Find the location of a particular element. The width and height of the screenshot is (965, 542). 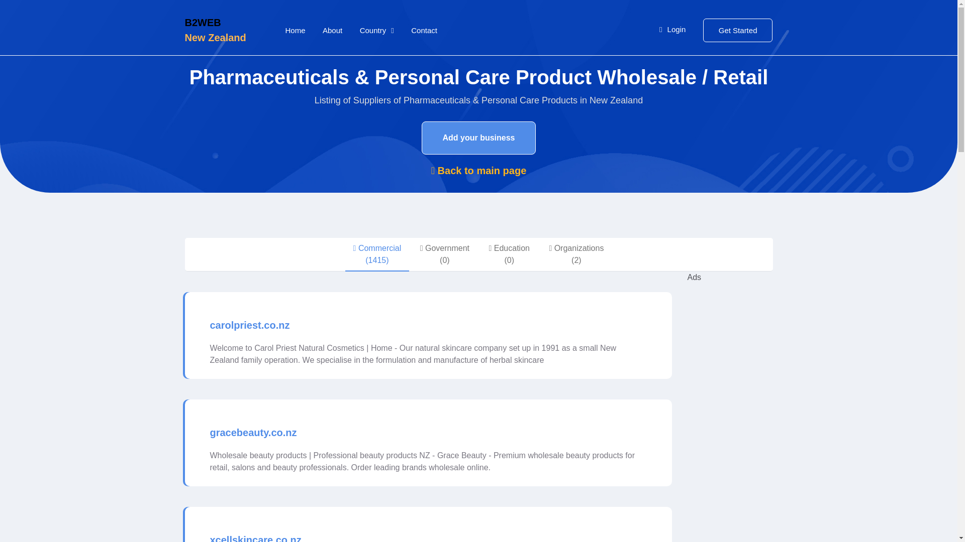

gracebeauty.co.nz is located at coordinates (253, 433).